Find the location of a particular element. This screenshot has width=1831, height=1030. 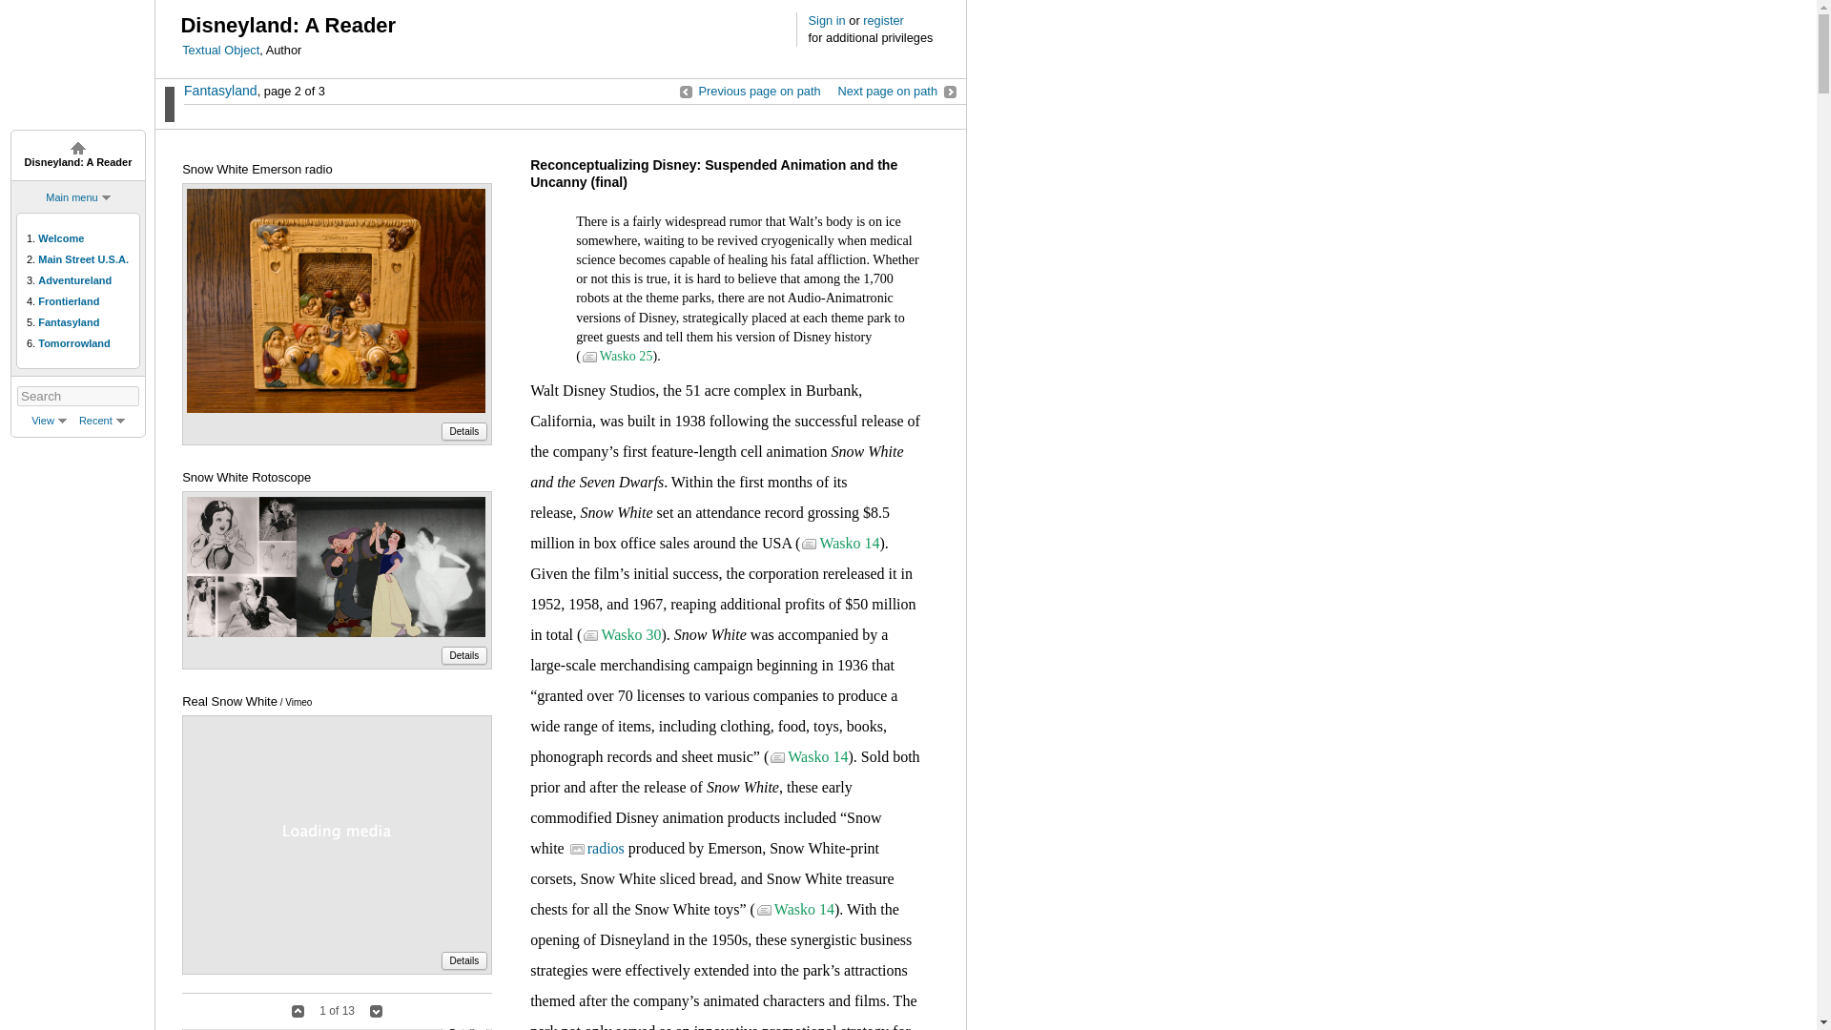

Textual Object is located at coordinates (220, 50).